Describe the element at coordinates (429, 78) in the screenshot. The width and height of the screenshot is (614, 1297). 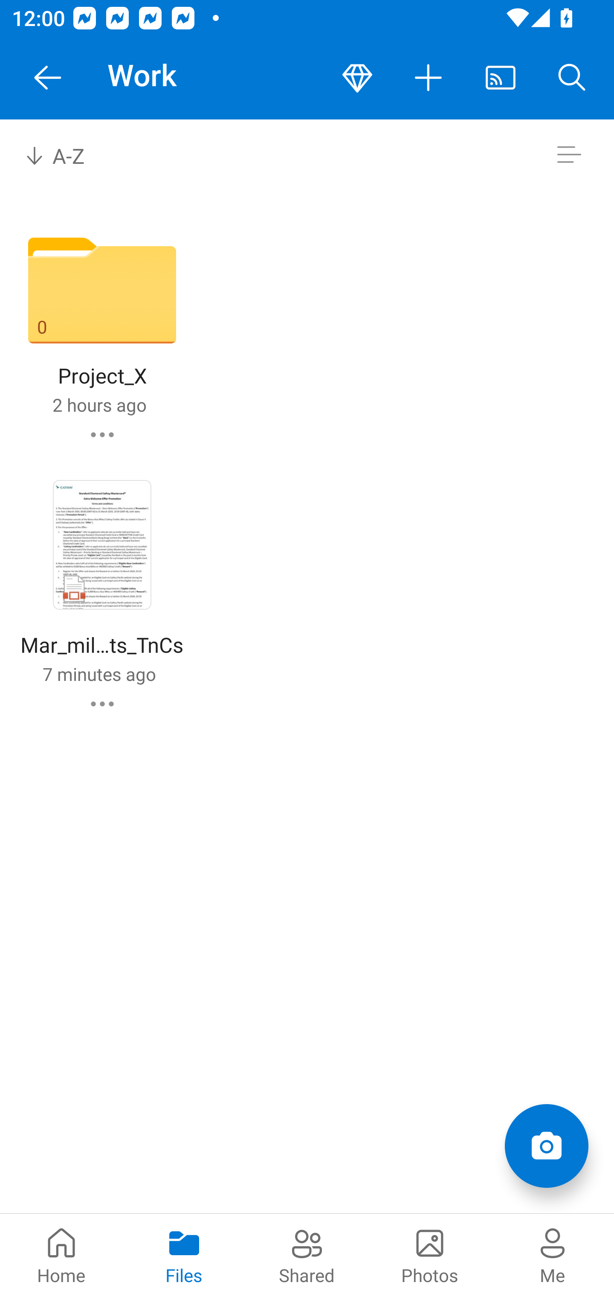
I see `More actions button` at that location.